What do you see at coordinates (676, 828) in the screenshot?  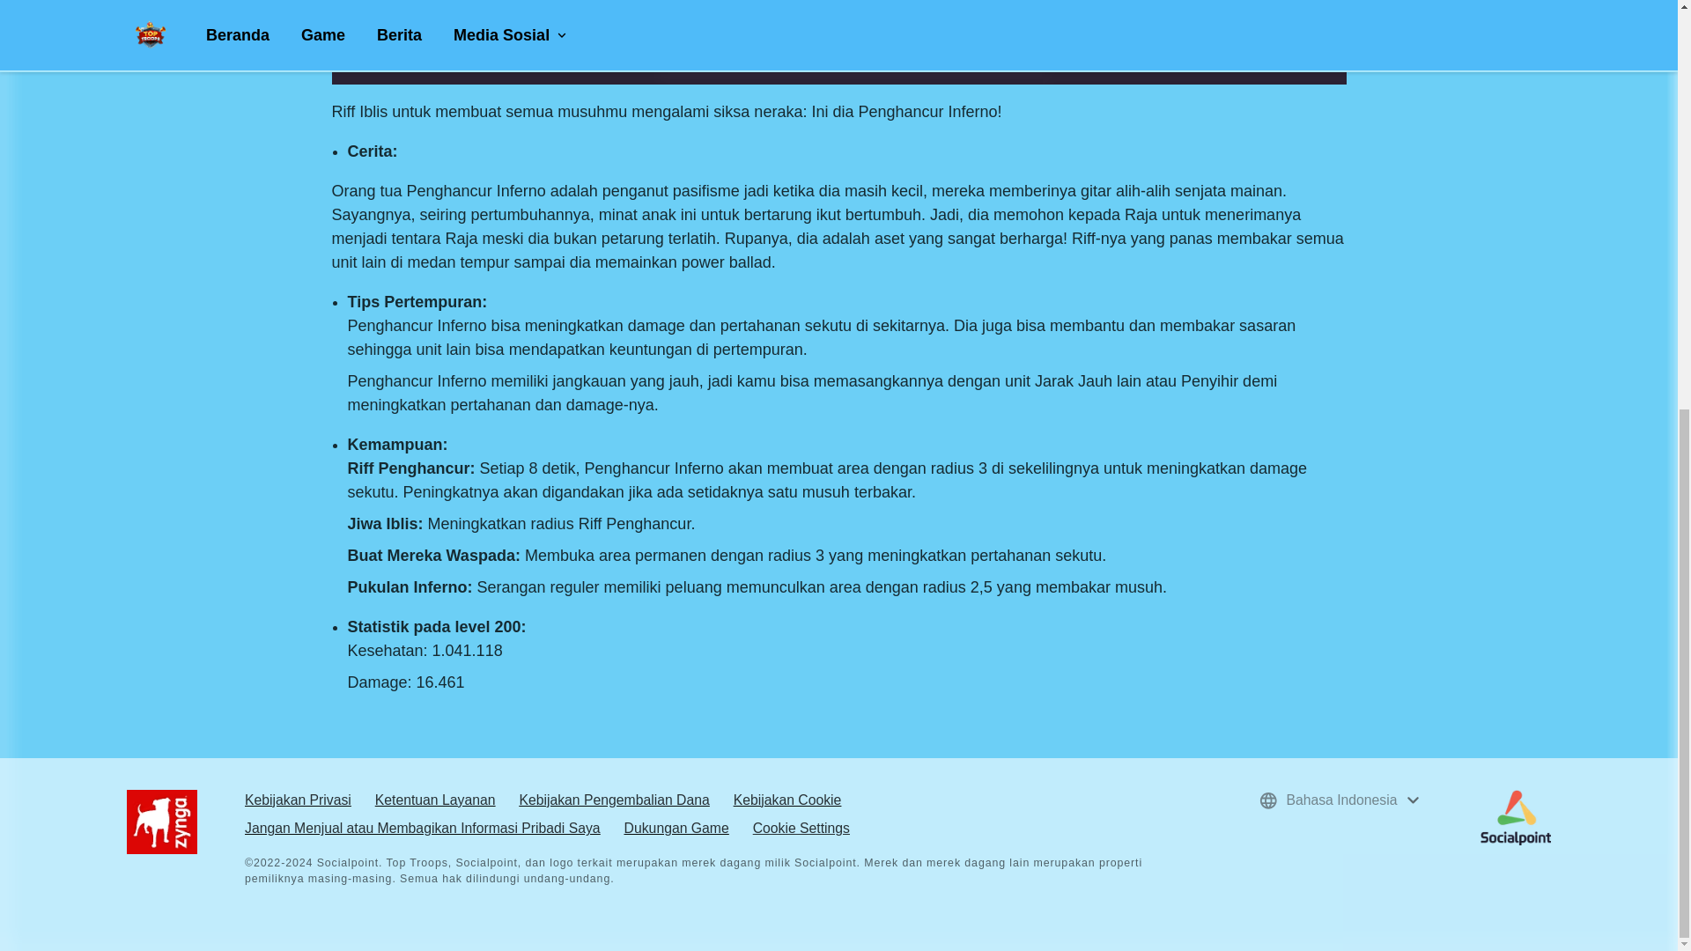 I see `Dukungan Game` at bounding box center [676, 828].